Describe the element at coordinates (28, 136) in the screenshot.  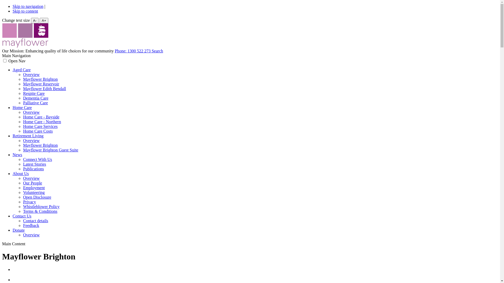
I see `Retirement Living` at that location.